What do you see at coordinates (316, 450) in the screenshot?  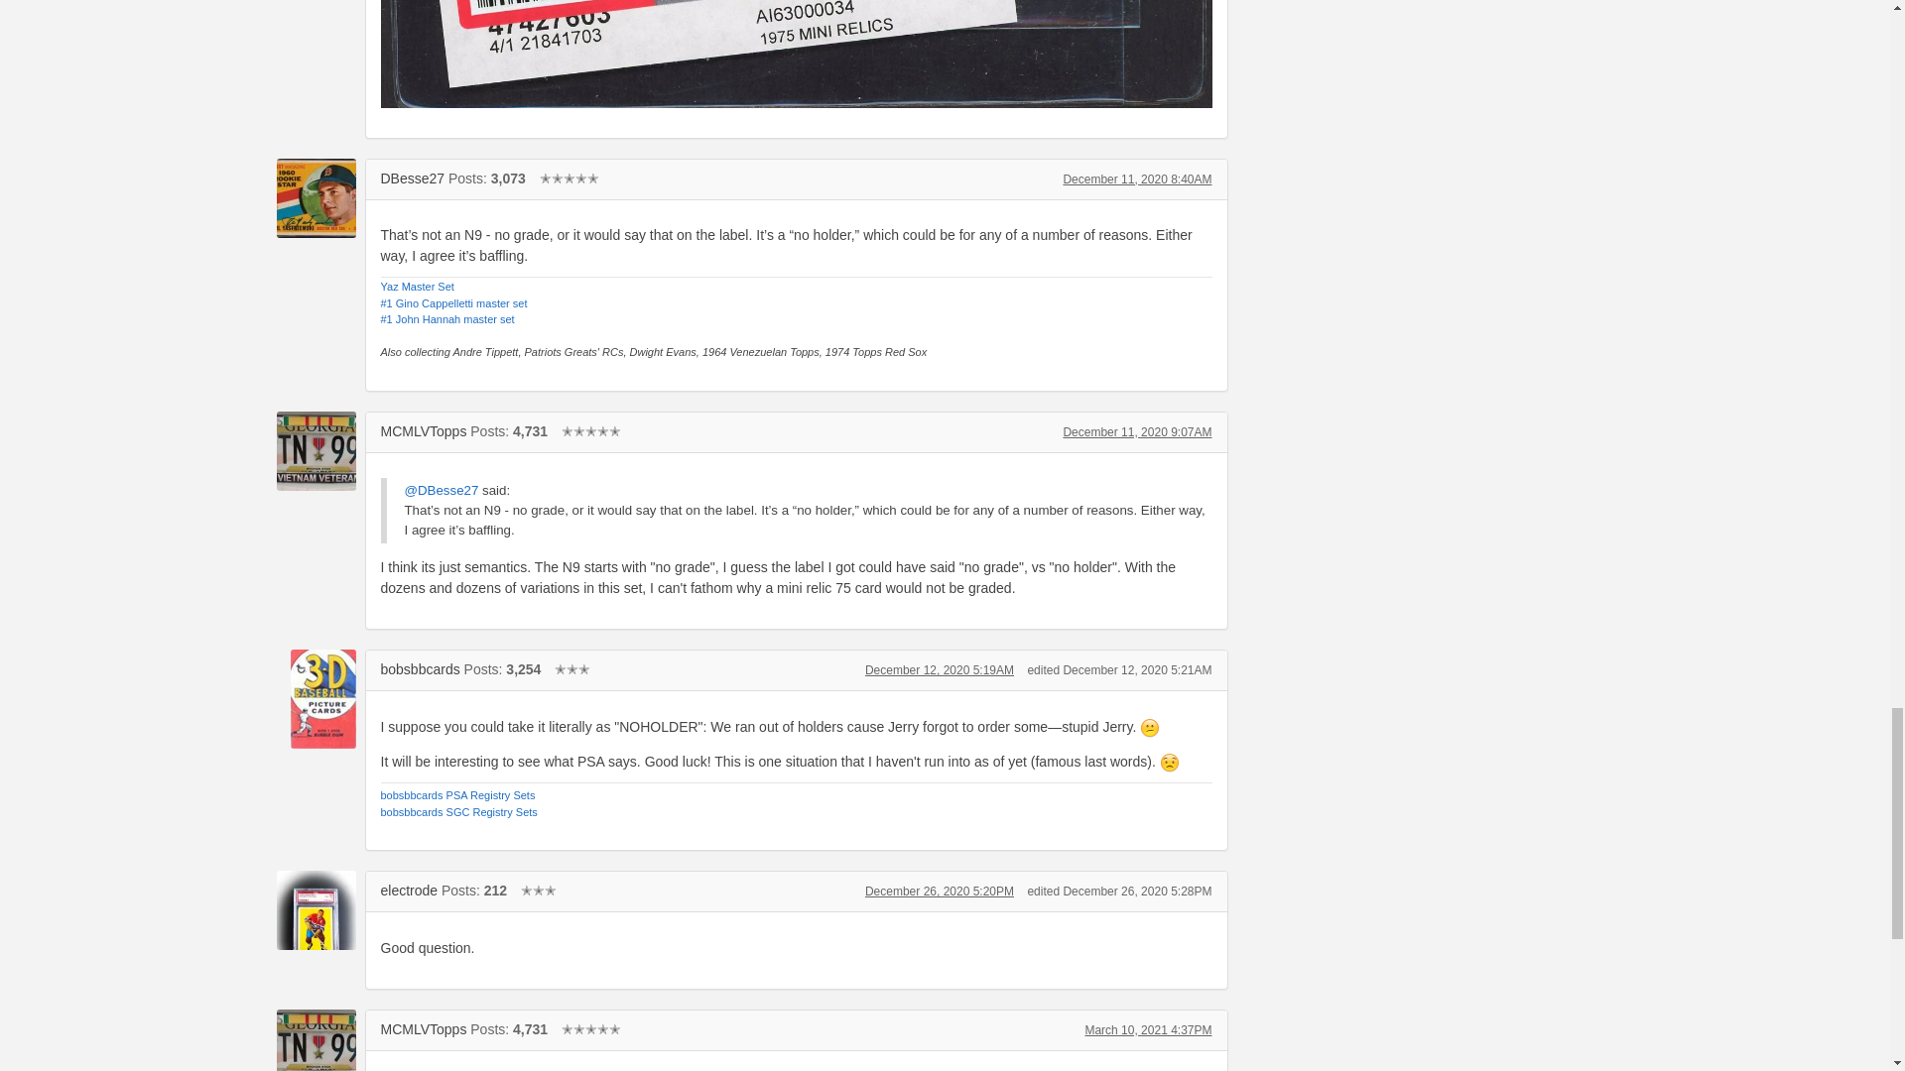 I see `MCMLVTopps` at bounding box center [316, 450].